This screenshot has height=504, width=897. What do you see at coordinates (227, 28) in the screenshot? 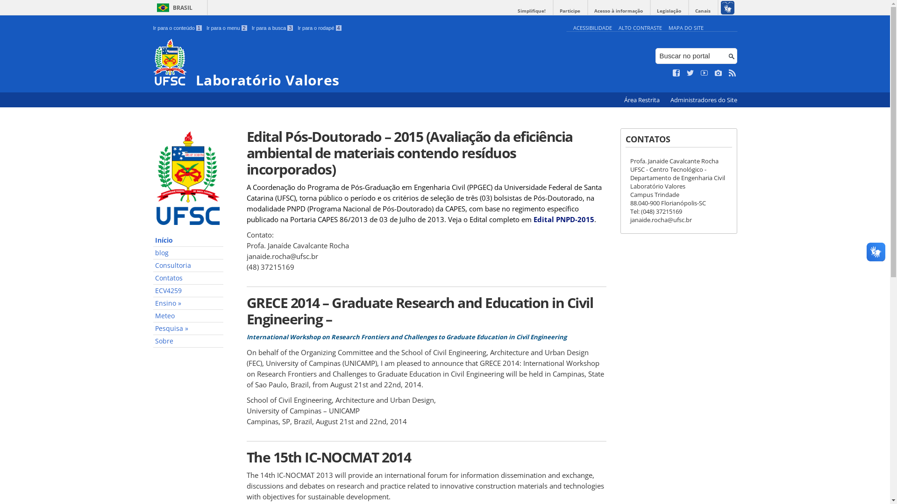
I see `Ir para o menu 2` at bounding box center [227, 28].